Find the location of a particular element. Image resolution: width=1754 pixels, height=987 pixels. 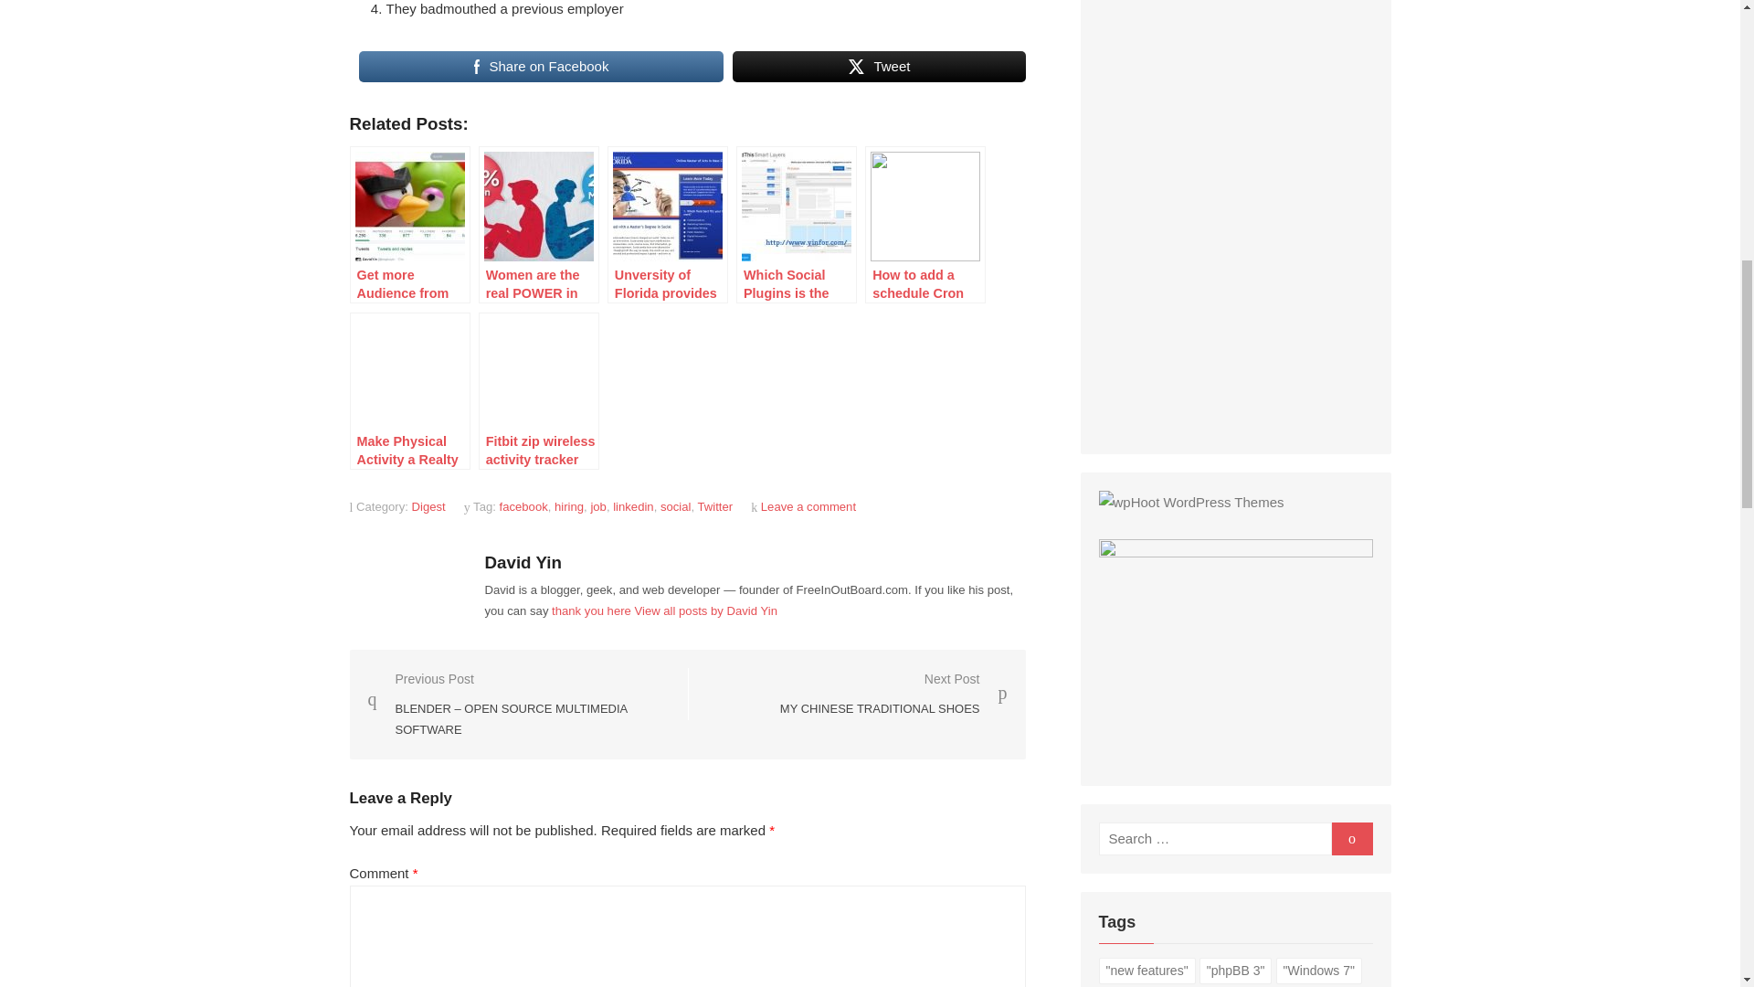

Digest is located at coordinates (428, 506).